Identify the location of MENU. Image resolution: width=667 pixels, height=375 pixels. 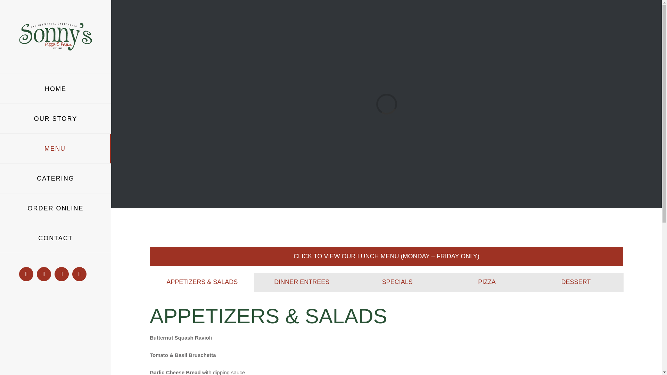
(56, 148).